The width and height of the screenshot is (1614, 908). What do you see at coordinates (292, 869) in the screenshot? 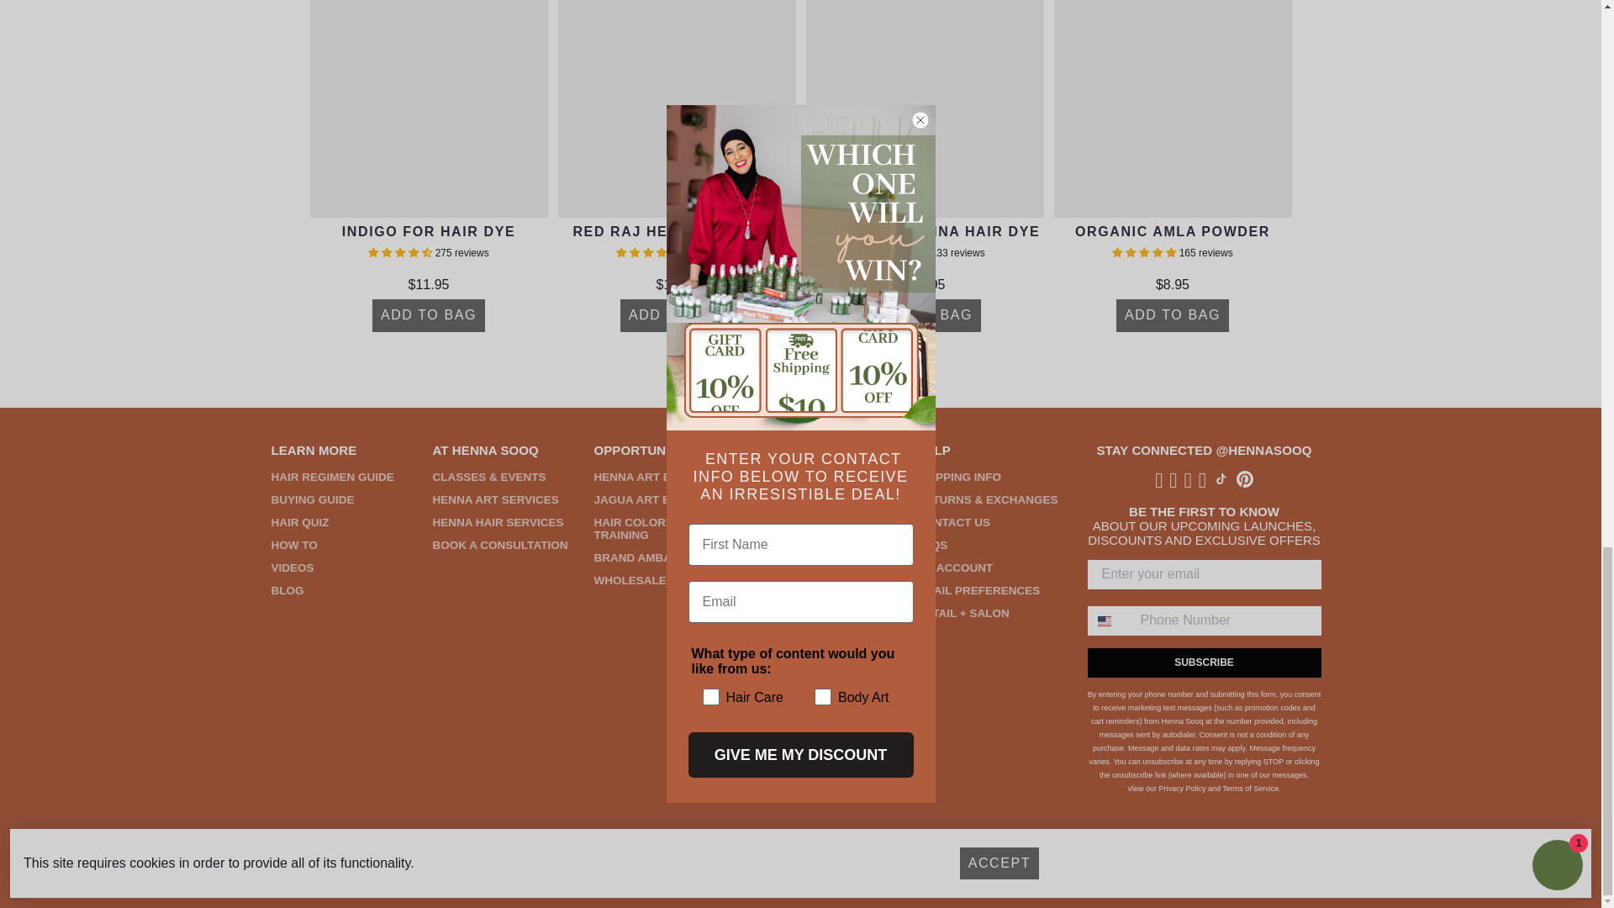
I see `American Express` at bounding box center [292, 869].